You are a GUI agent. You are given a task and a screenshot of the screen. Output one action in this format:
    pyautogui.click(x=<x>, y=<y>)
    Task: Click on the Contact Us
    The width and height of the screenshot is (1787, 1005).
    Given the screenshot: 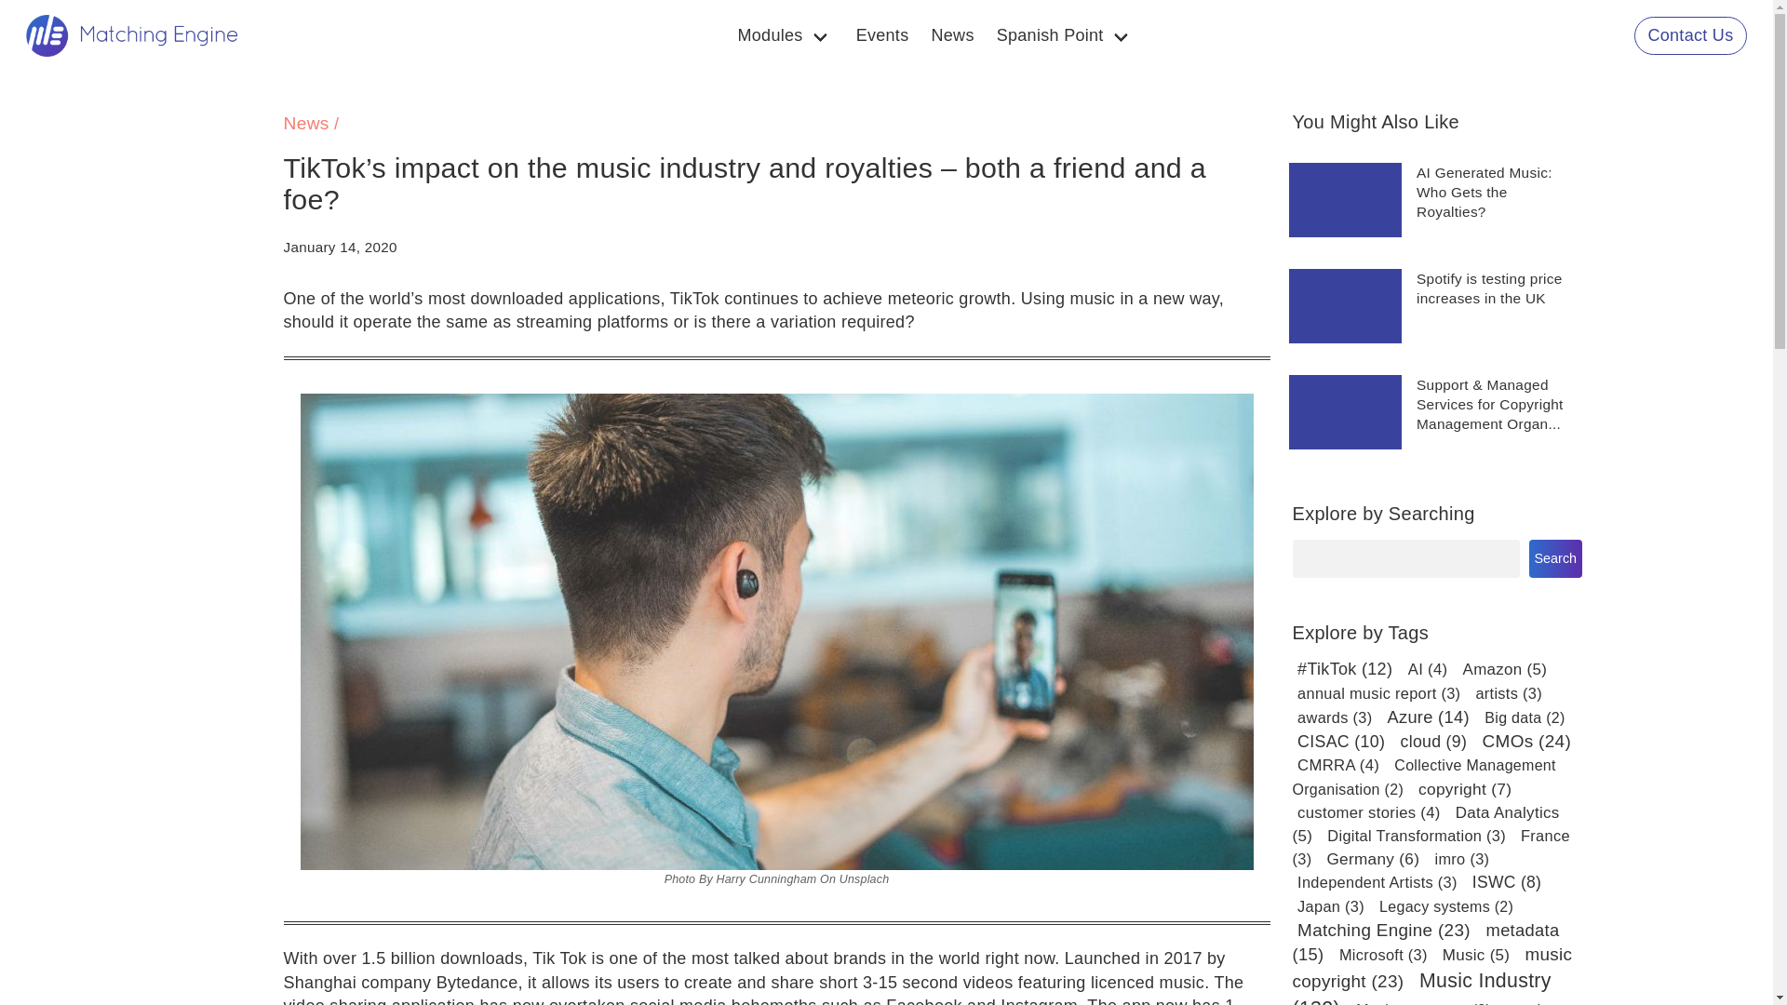 What is the action you would take?
    pyautogui.click(x=1690, y=35)
    